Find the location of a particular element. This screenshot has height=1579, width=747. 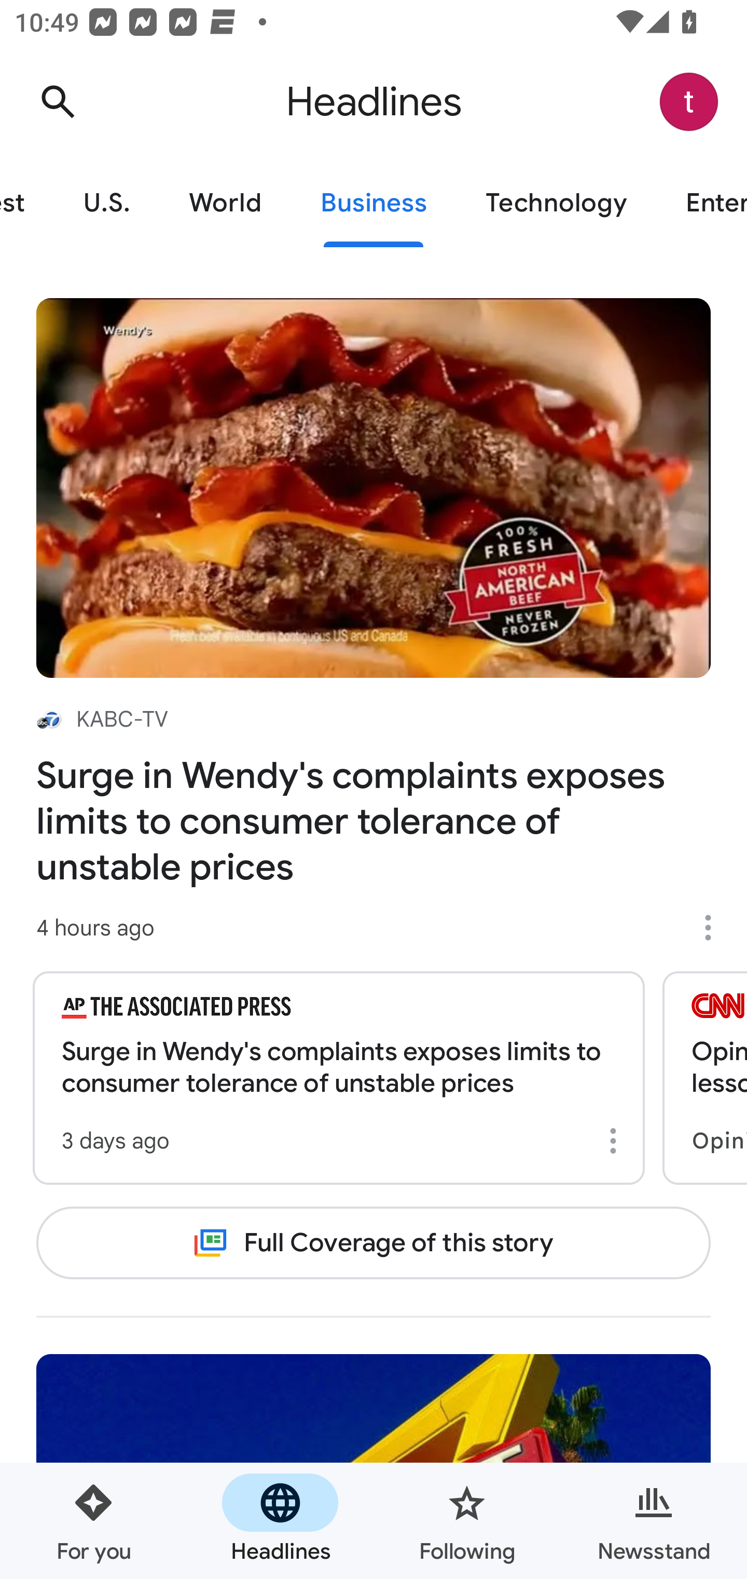

More options is located at coordinates (715, 928).